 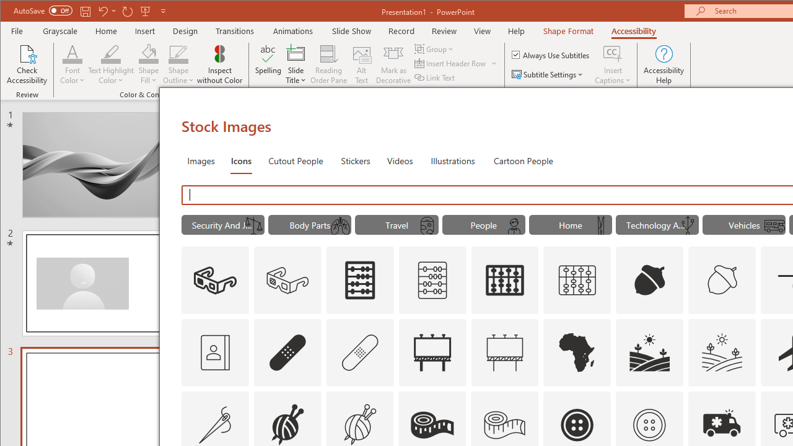 What do you see at coordinates (287, 352) in the screenshot?
I see `AutomationID: Icons_AdhesiveBandage` at bounding box center [287, 352].